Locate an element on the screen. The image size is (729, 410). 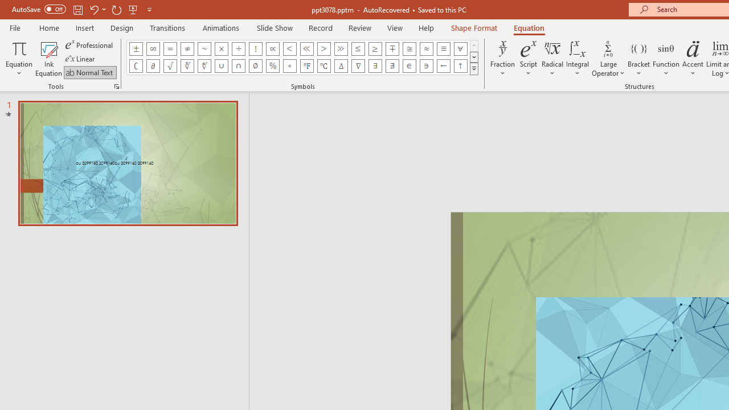
Equation Symbol Approximately is located at coordinates (204, 49).